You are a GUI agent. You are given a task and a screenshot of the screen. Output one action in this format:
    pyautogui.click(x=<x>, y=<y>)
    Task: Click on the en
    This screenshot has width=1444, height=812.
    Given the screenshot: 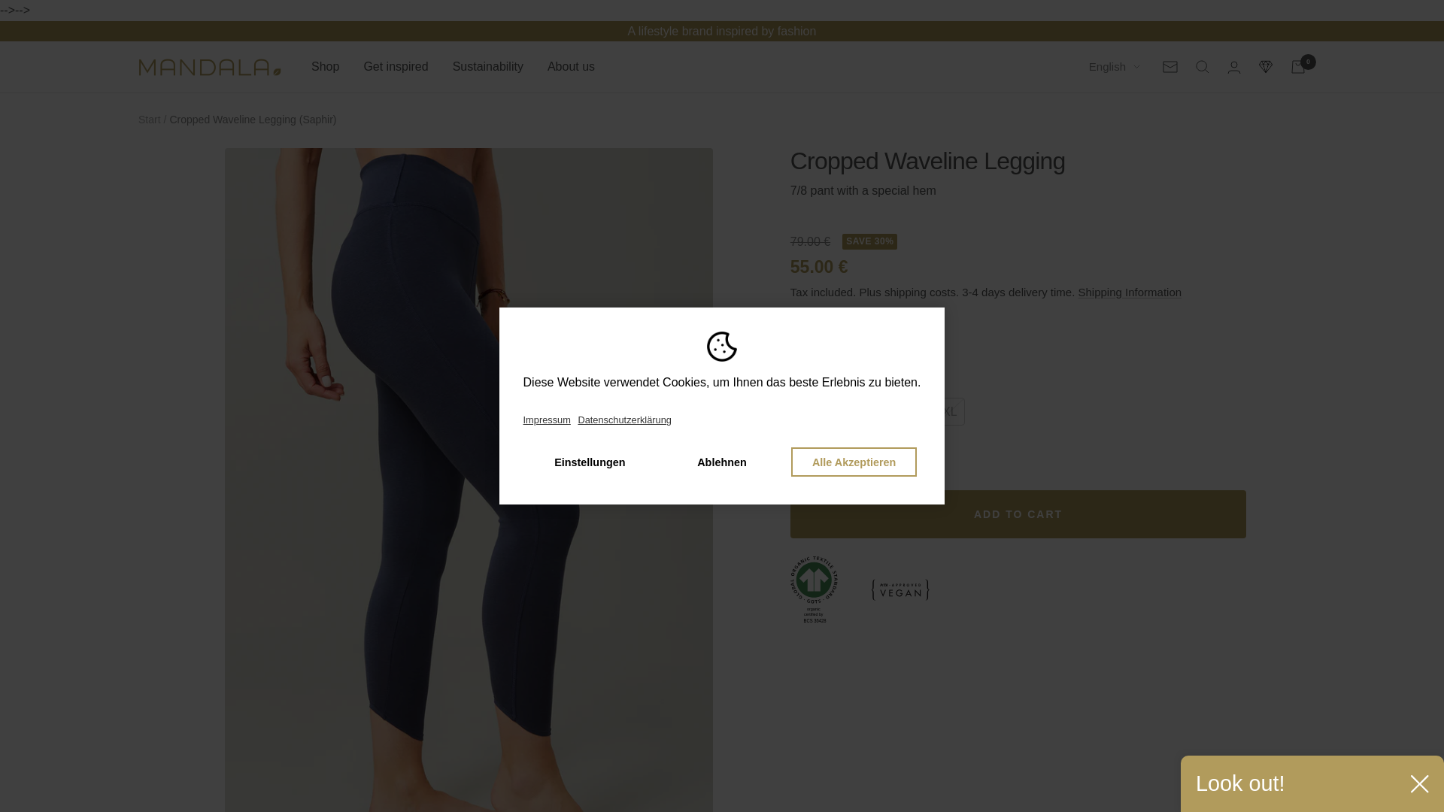 What is the action you would take?
    pyautogui.click(x=1106, y=120)
    